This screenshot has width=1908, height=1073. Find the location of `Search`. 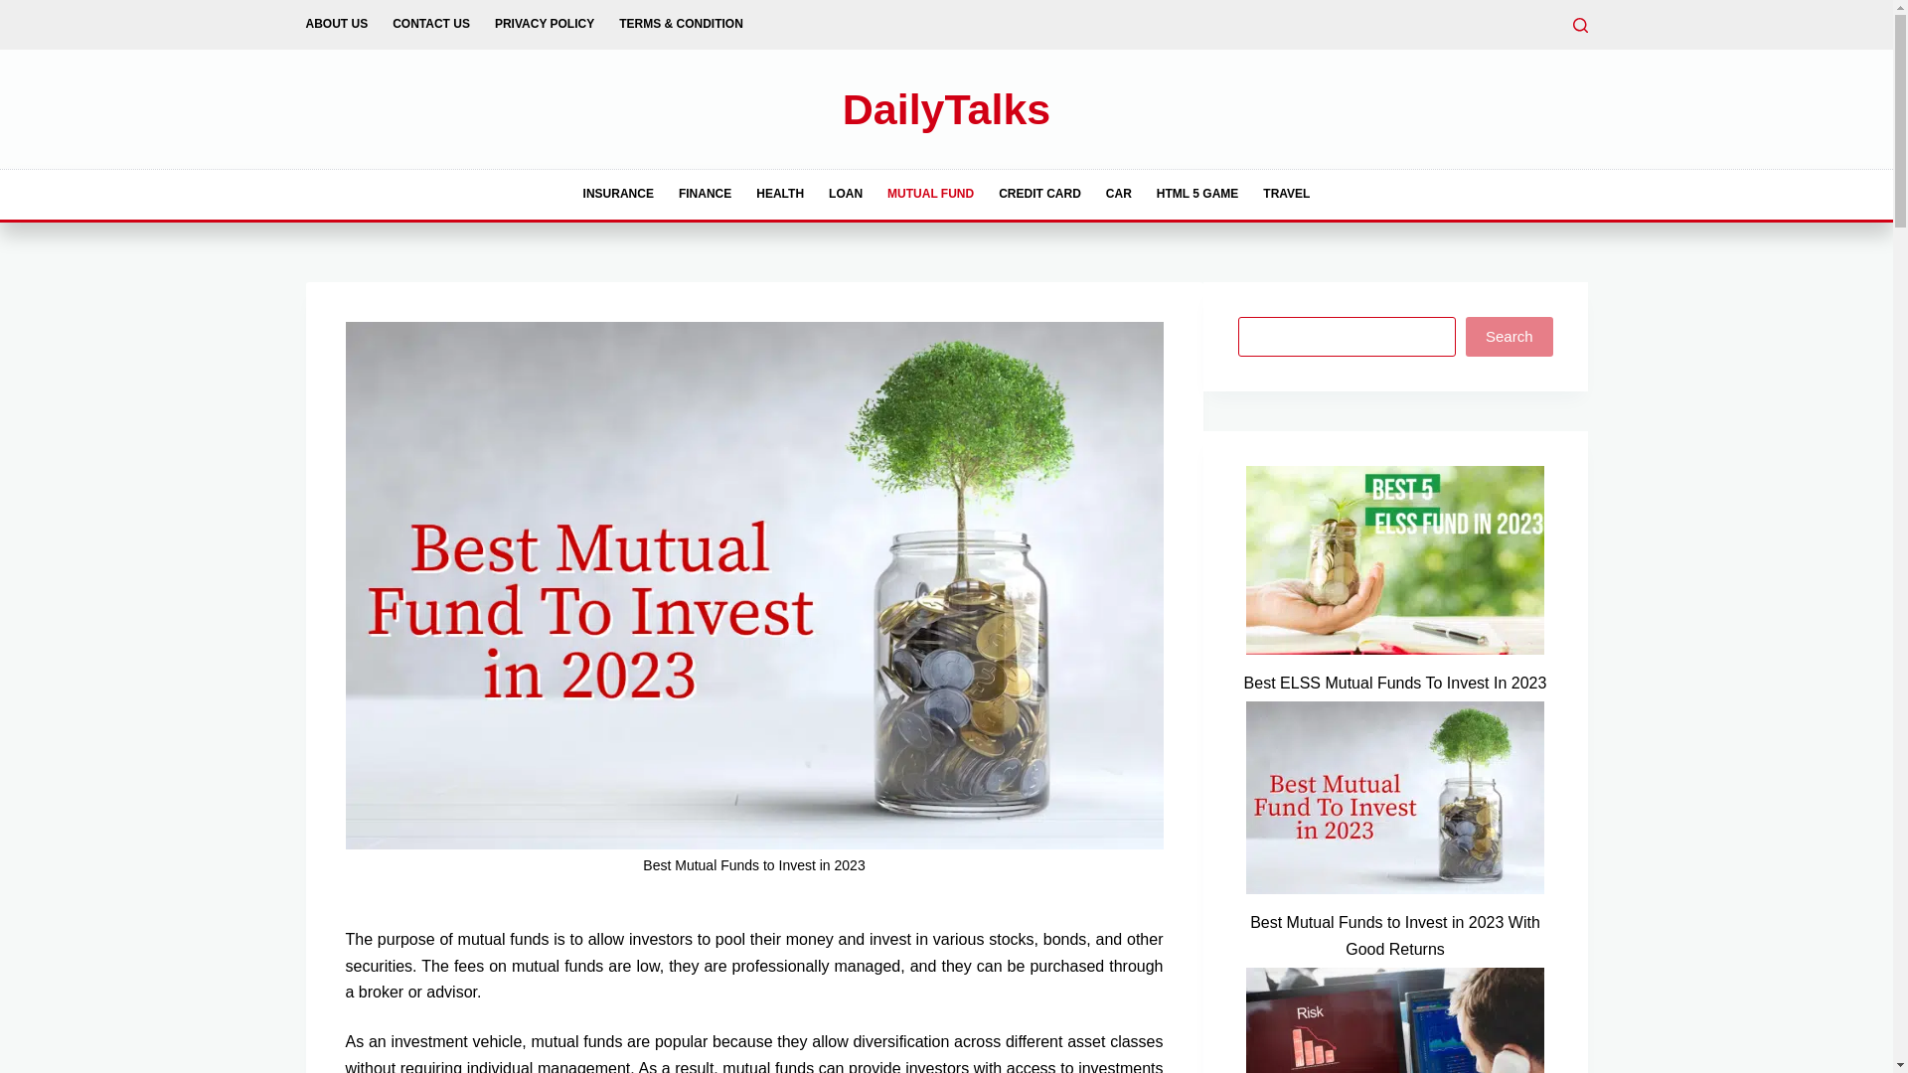

Search is located at coordinates (1509, 336).